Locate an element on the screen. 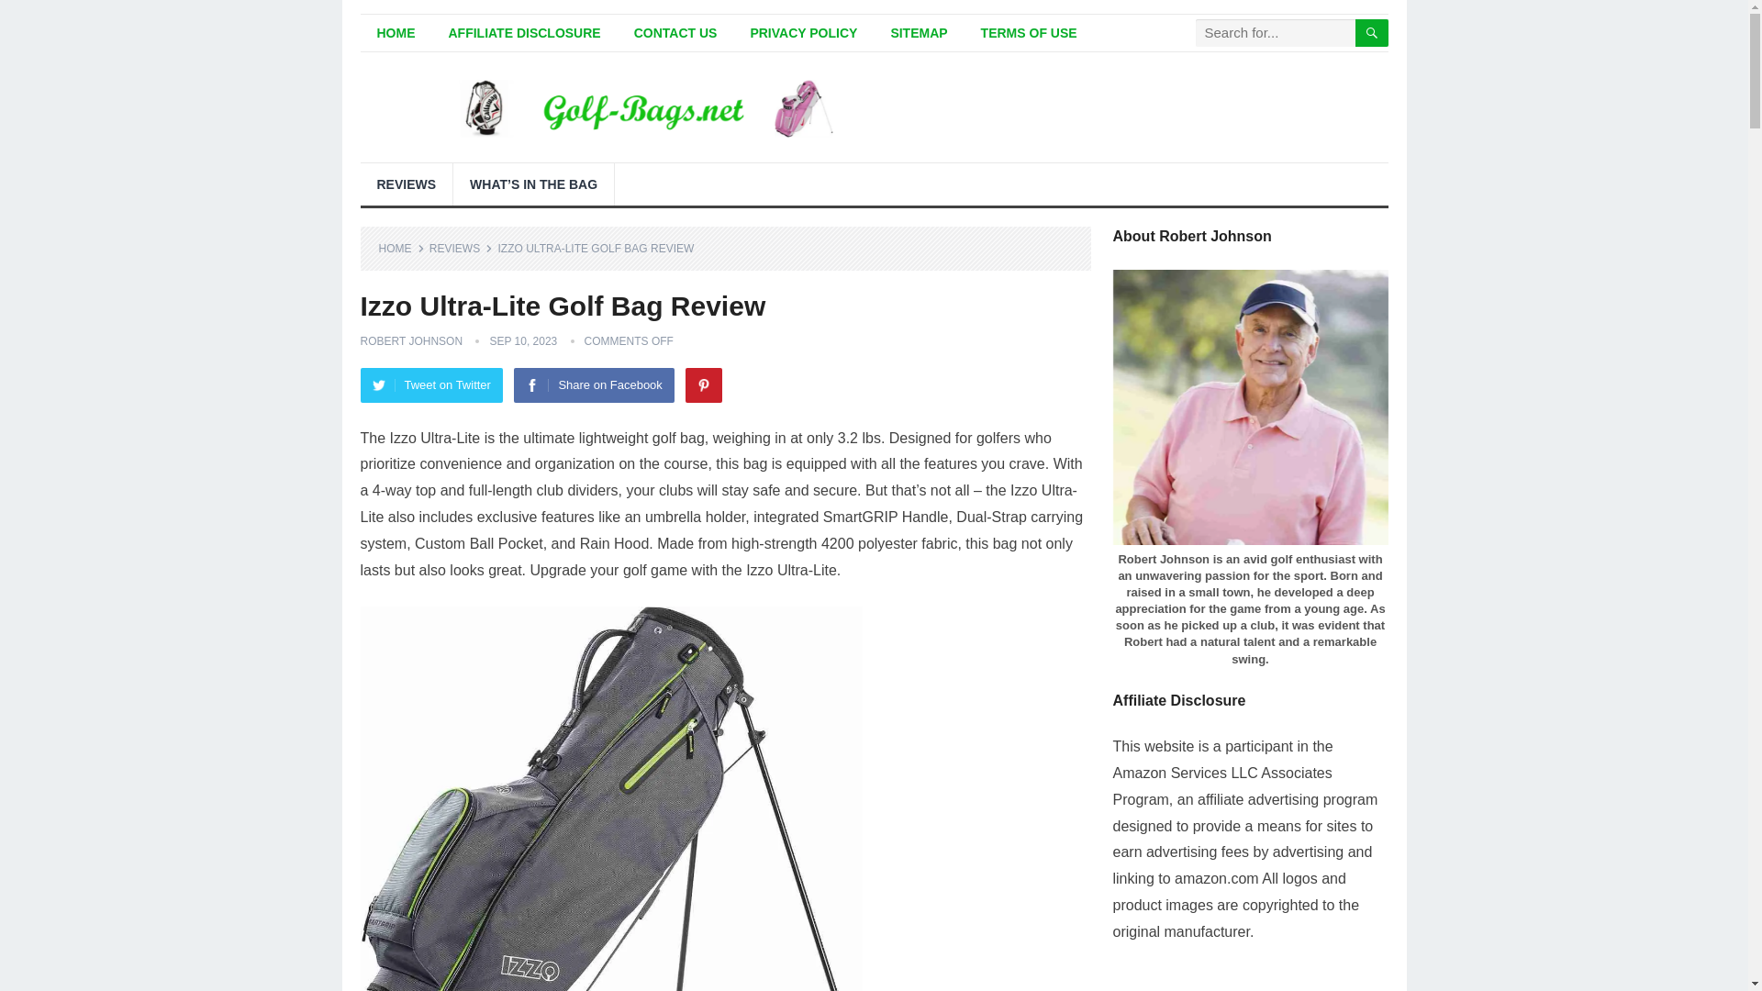 Image resolution: width=1762 pixels, height=991 pixels. TERMS OF USE is located at coordinates (1029, 33).